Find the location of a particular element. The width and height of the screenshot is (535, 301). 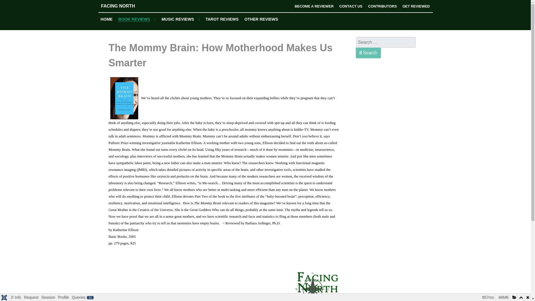

CONTACT US is located at coordinates (351, 6).